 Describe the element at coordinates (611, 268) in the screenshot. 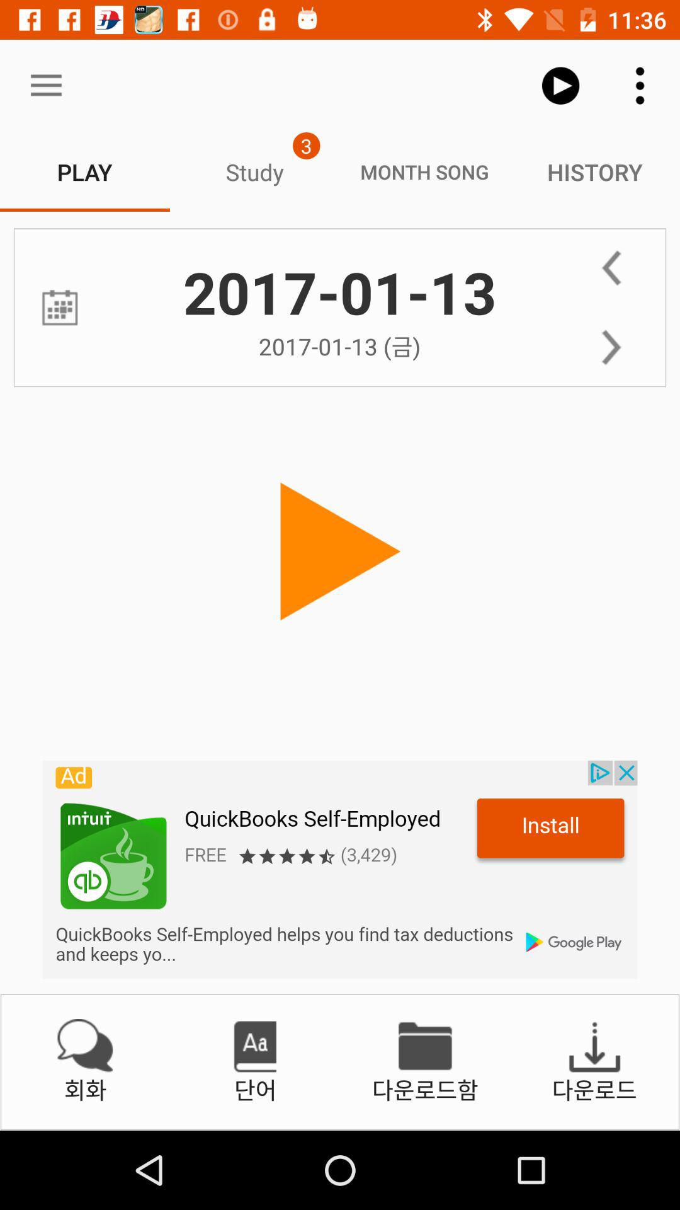

I see `back word` at that location.